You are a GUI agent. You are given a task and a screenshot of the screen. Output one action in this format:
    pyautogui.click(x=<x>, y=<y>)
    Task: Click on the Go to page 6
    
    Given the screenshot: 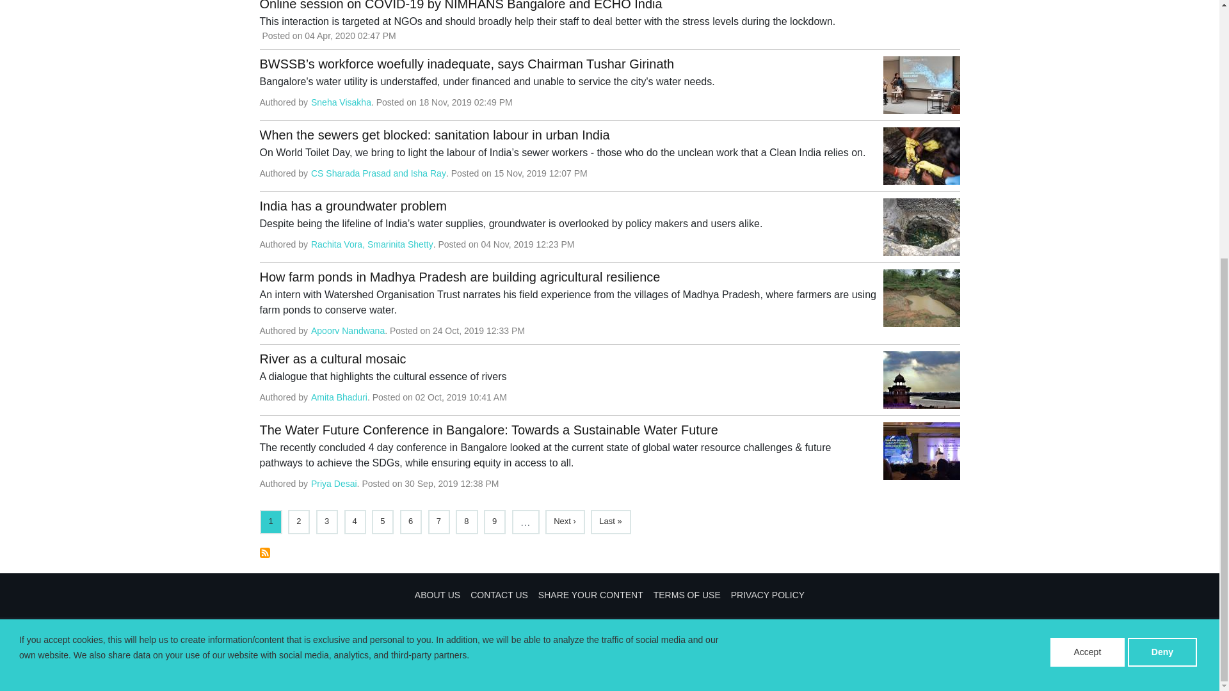 What is the action you would take?
    pyautogui.click(x=410, y=521)
    